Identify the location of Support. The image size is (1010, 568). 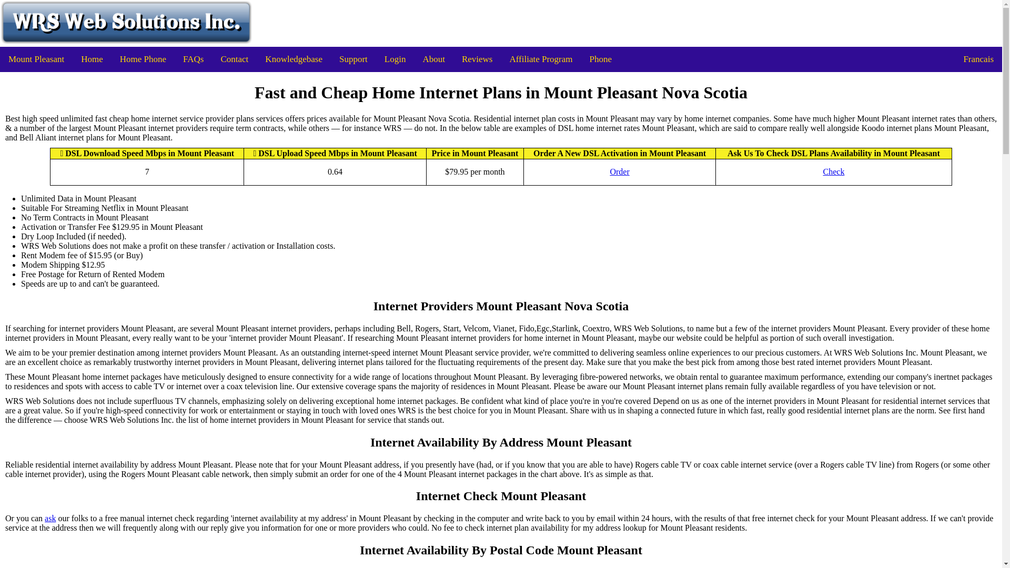
(353, 59).